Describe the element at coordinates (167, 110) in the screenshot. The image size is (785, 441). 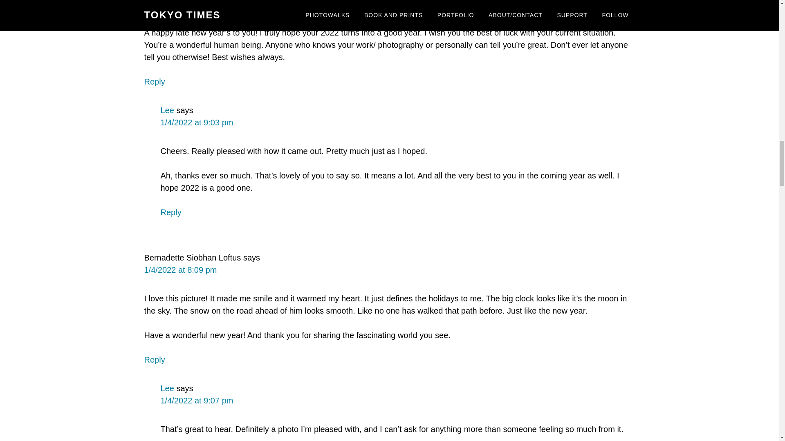
I see `Lee` at that location.